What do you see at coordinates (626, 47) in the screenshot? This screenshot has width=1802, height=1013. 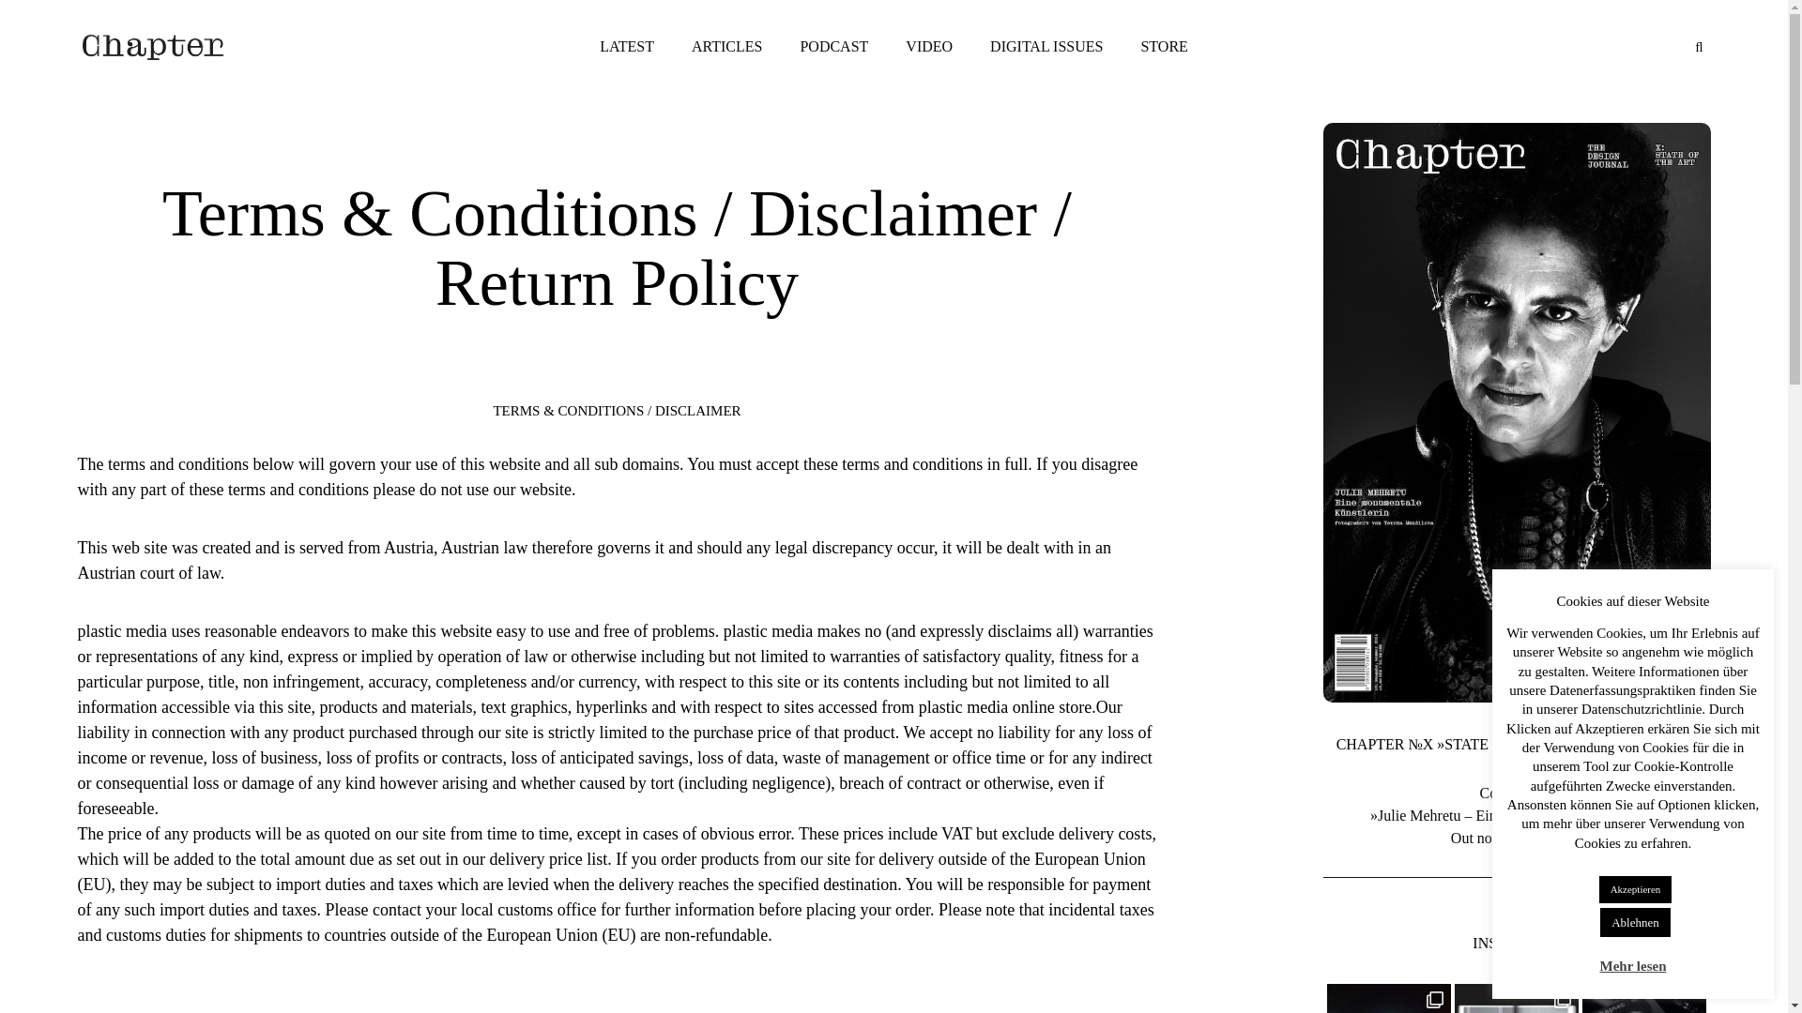 I see `LATEST` at bounding box center [626, 47].